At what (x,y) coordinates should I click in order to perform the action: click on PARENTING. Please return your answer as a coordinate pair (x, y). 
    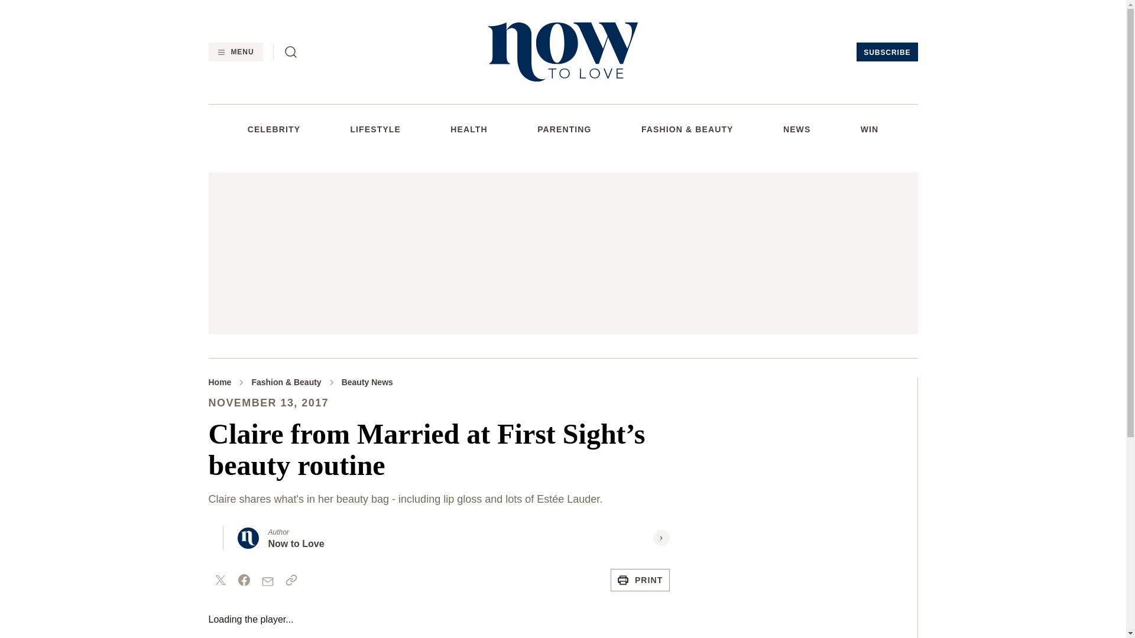
    Looking at the image, I should click on (564, 129).